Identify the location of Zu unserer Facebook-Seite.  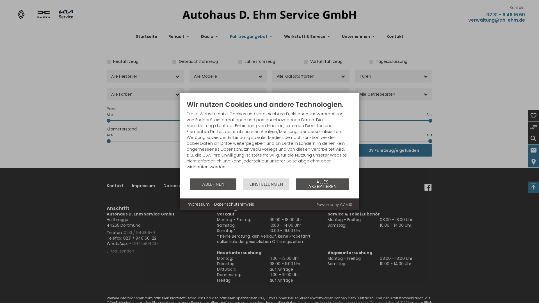
(428, 189).